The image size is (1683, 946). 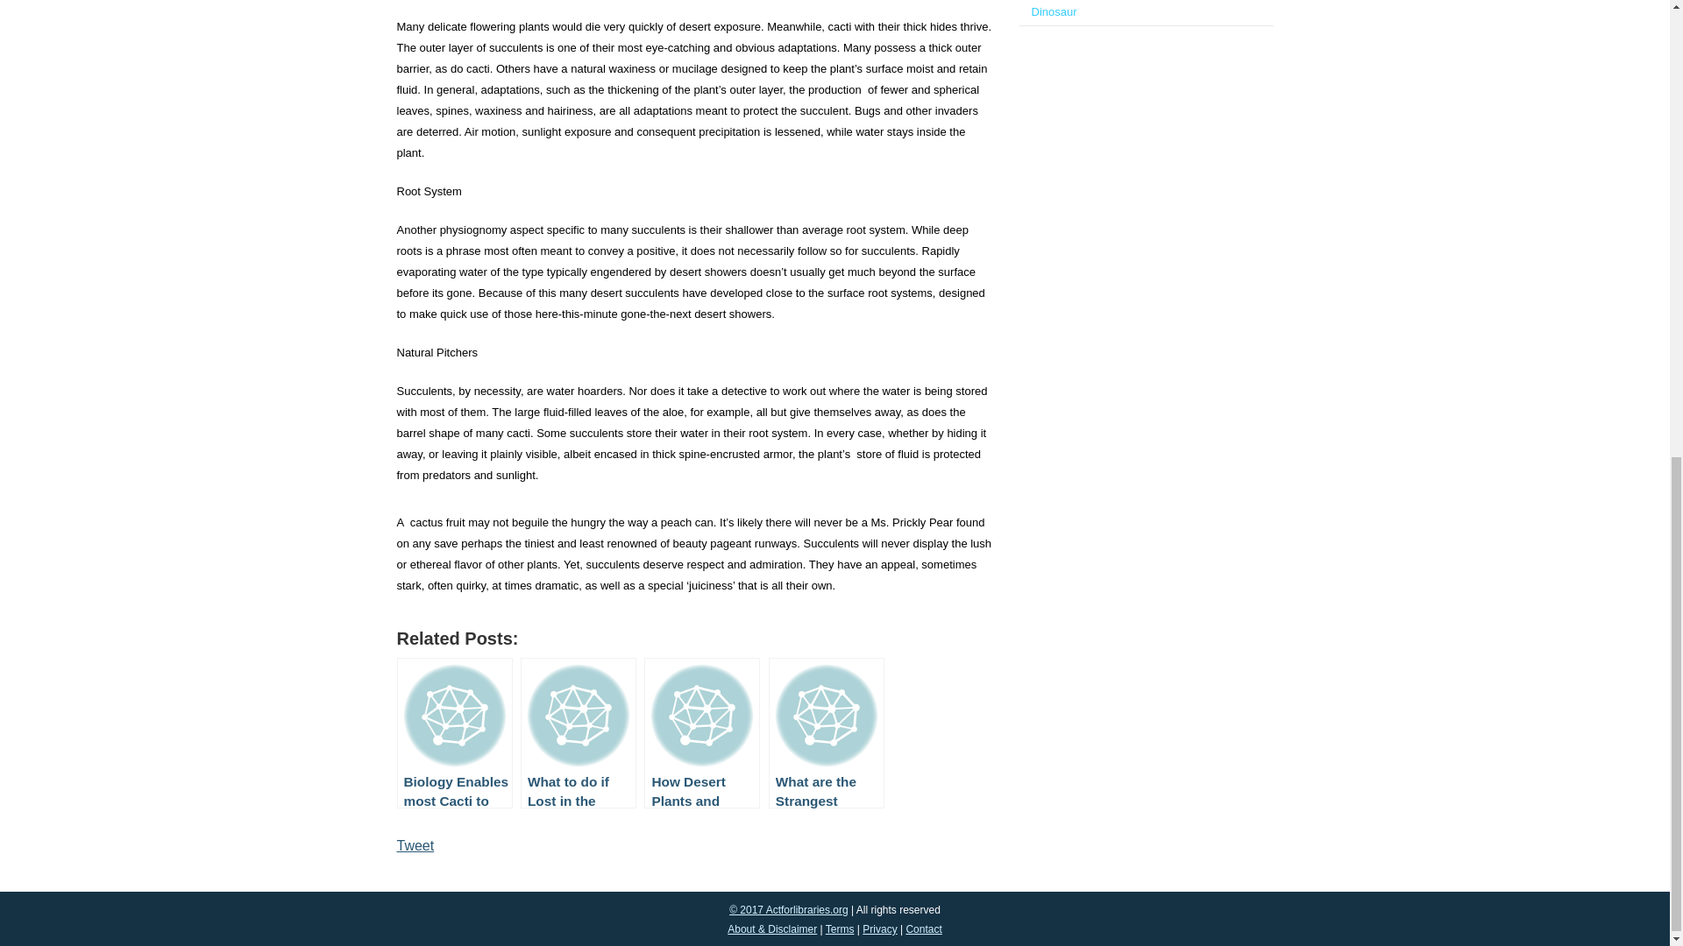 I want to click on Paleontologist wants to Create a Living Dinosaur, so click(x=1129, y=9).